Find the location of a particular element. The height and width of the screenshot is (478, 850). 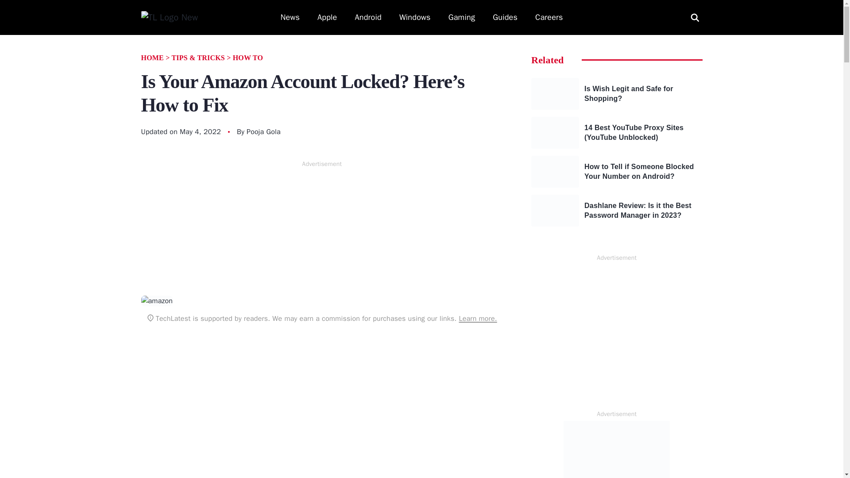

Apple is located at coordinates (327, 18).